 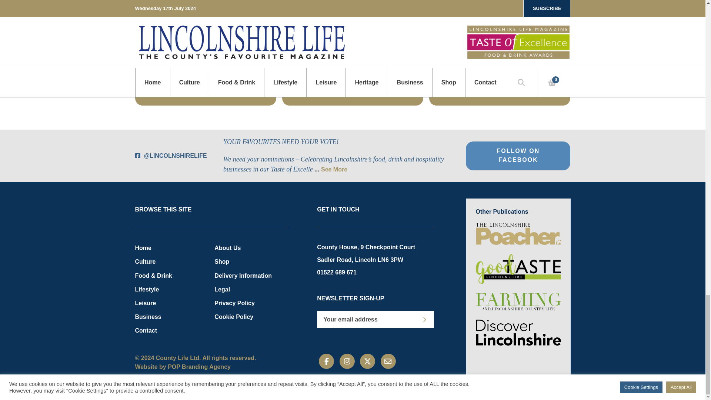 I want to click on Facebook, so click(x=326, y=361).